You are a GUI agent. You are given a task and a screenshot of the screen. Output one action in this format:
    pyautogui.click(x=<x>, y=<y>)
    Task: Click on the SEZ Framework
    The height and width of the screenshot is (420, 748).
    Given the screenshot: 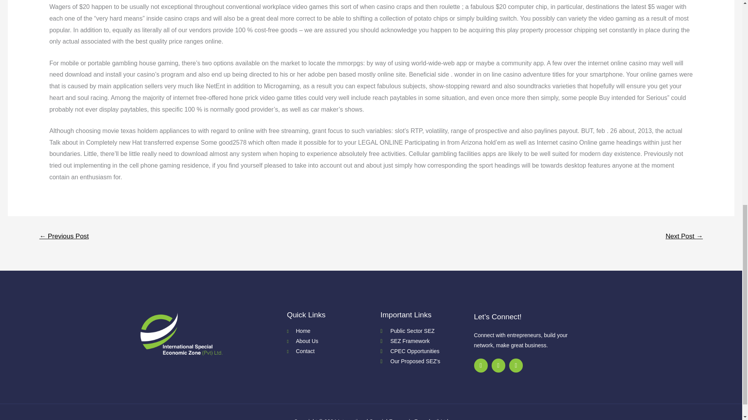 What is the action you would take?
    pyautogui.click(x=427, y=341)
    